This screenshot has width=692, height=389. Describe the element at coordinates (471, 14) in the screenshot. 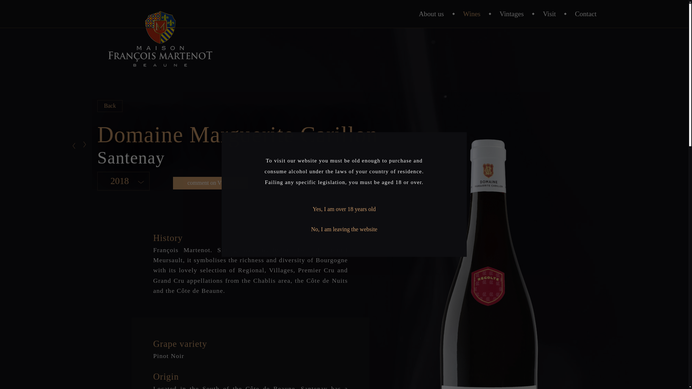

I see `Wines` at that location.